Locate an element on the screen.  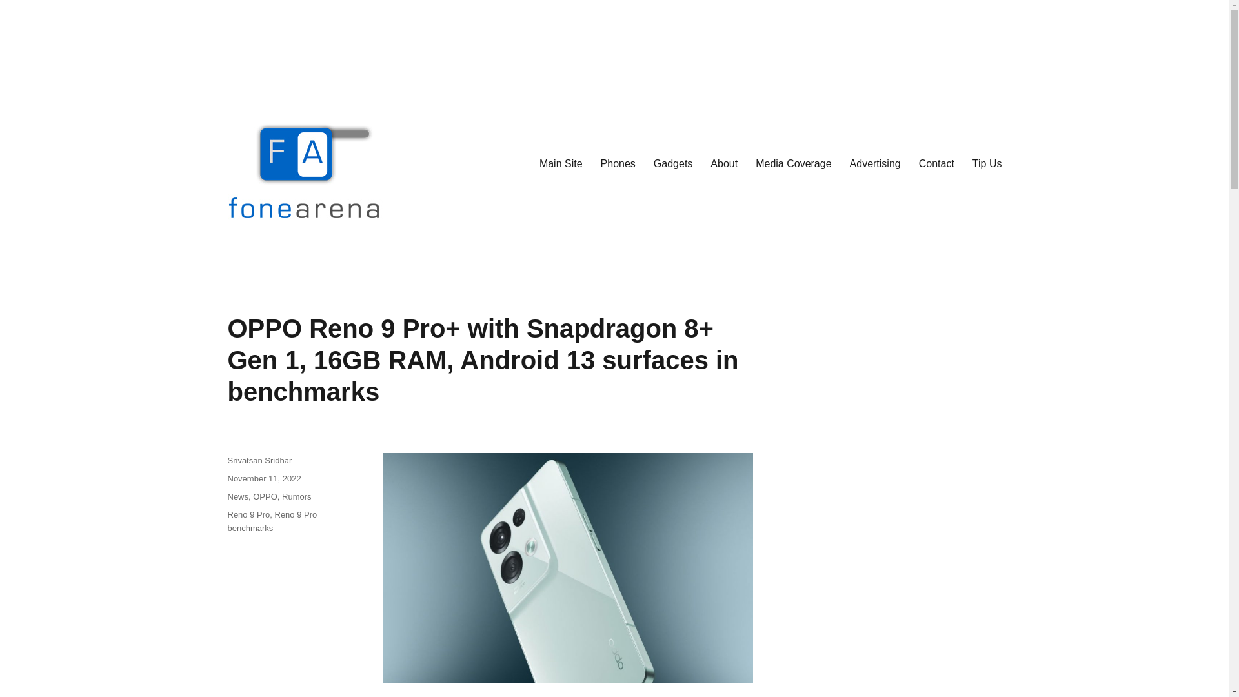
News is located at coordinates (237, 496).